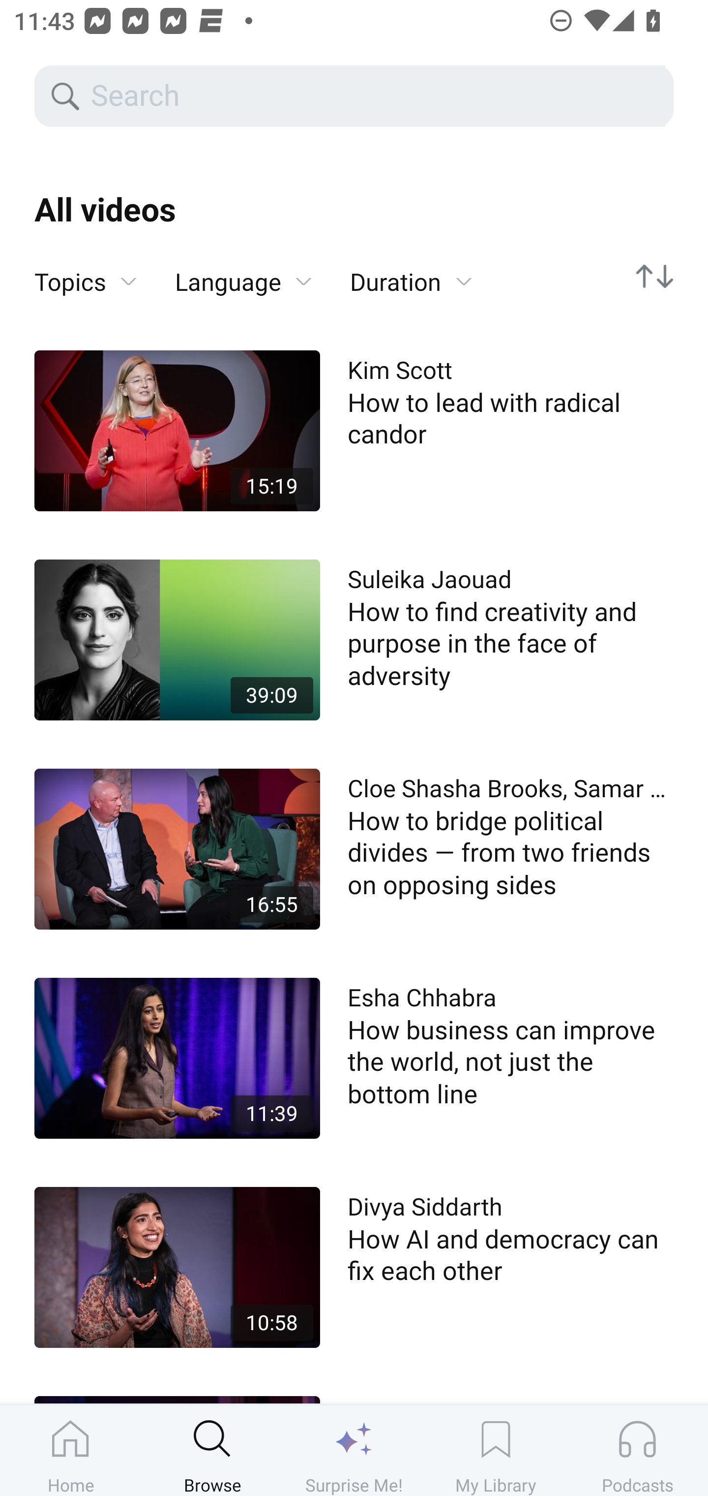  I want to click on Duration, so click(411, 282).